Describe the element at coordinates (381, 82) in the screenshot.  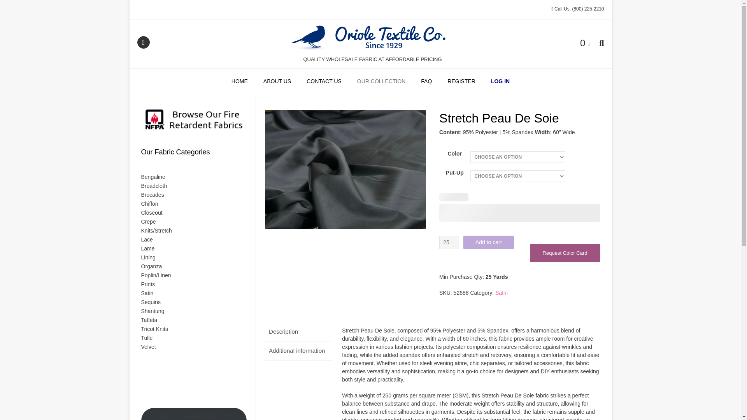
I see `OUR COLLECTION` at that location.